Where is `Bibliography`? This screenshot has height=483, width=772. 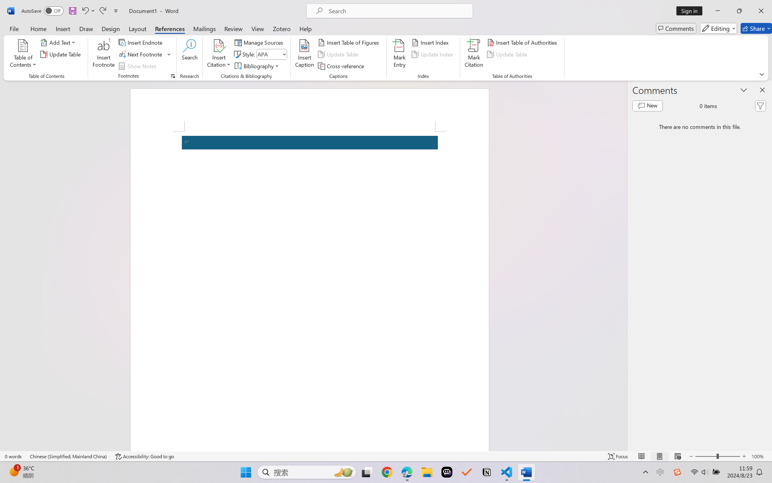 Bibliography is located at coordinates (258, 66).